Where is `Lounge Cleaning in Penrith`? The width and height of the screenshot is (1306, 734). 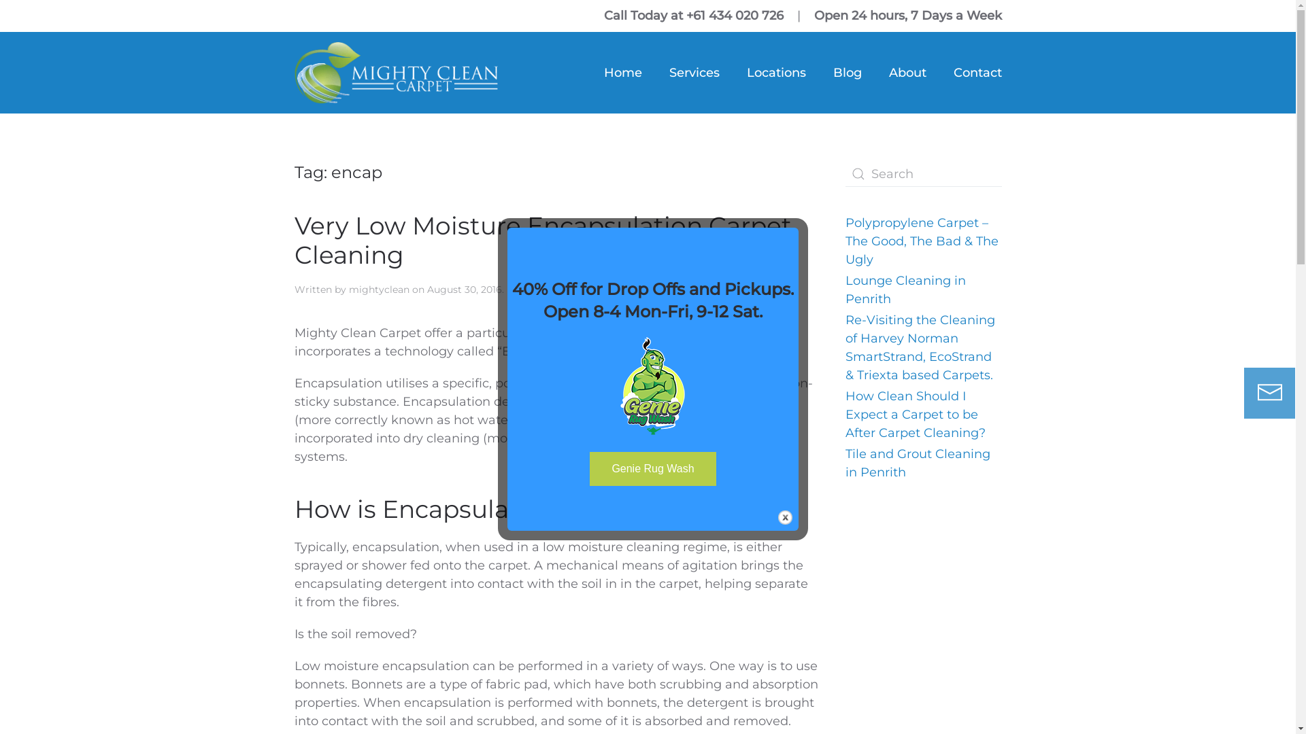 Lounge Cleaning in Penrith is located at coordinates (905, 290).